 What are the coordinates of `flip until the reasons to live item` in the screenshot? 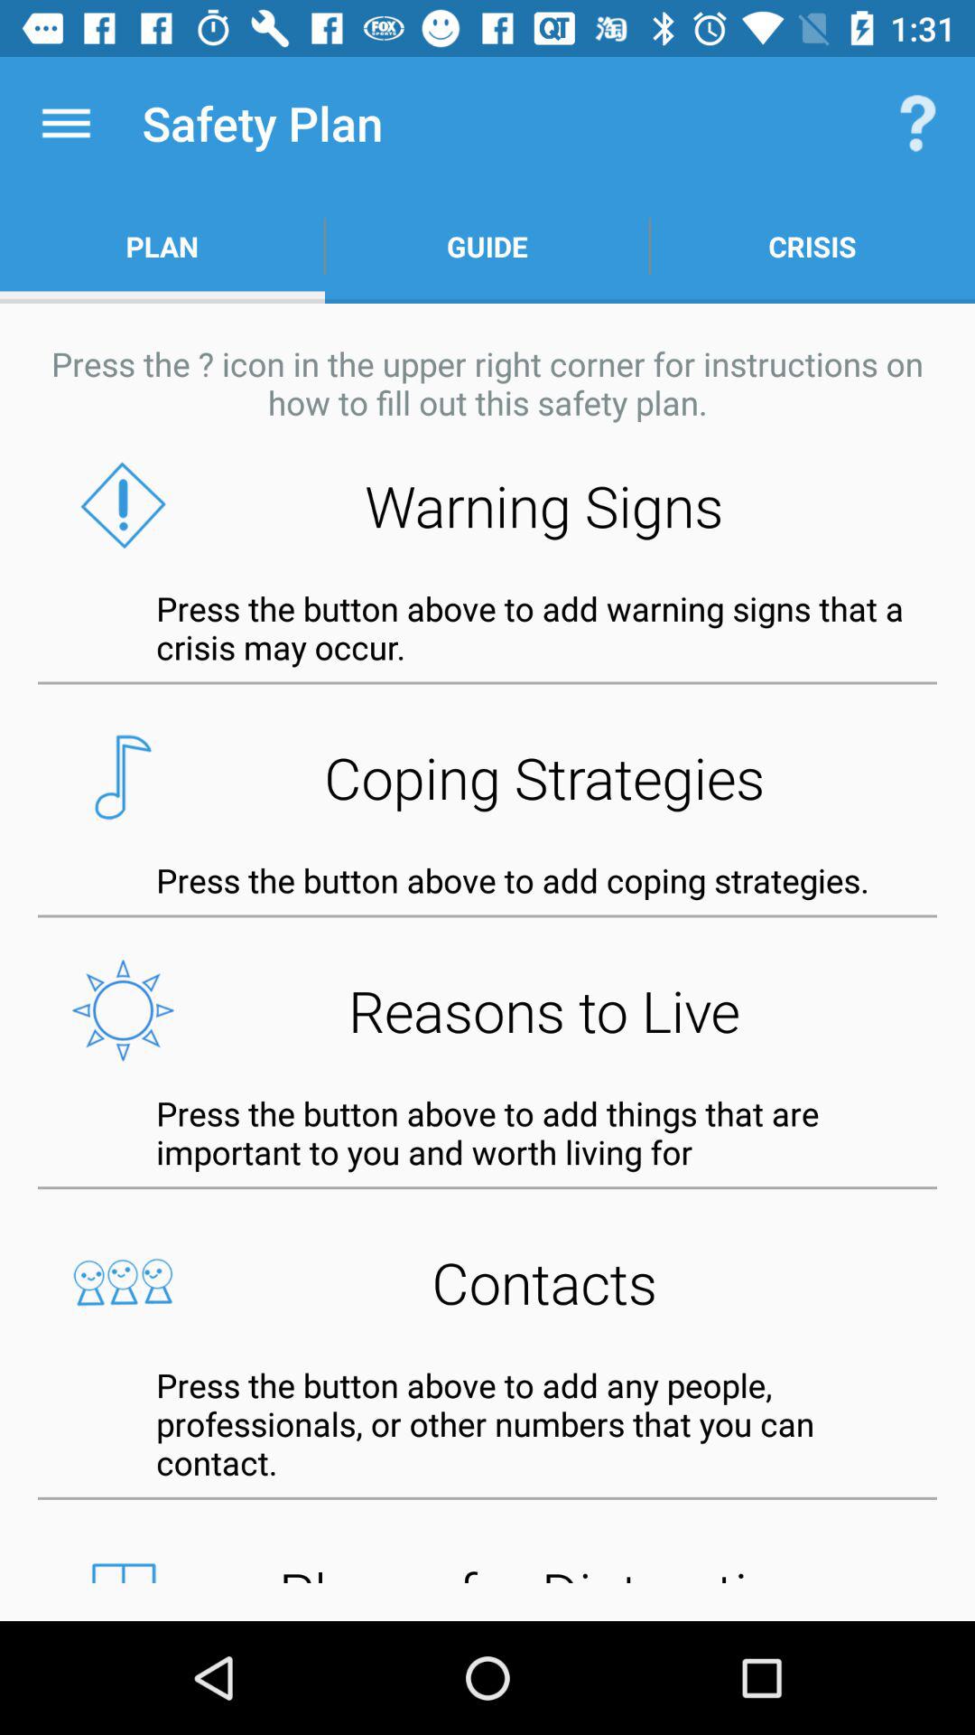 It's located at (487, 1010).